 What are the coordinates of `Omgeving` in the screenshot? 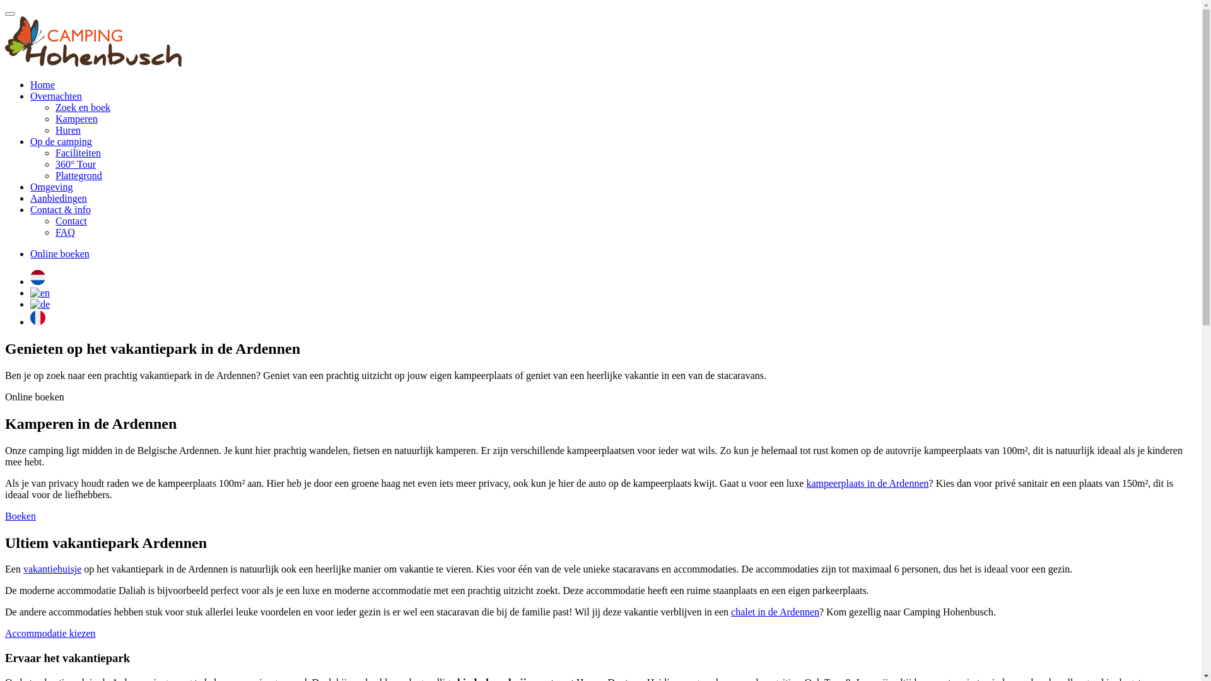 It's located at (52, 187).